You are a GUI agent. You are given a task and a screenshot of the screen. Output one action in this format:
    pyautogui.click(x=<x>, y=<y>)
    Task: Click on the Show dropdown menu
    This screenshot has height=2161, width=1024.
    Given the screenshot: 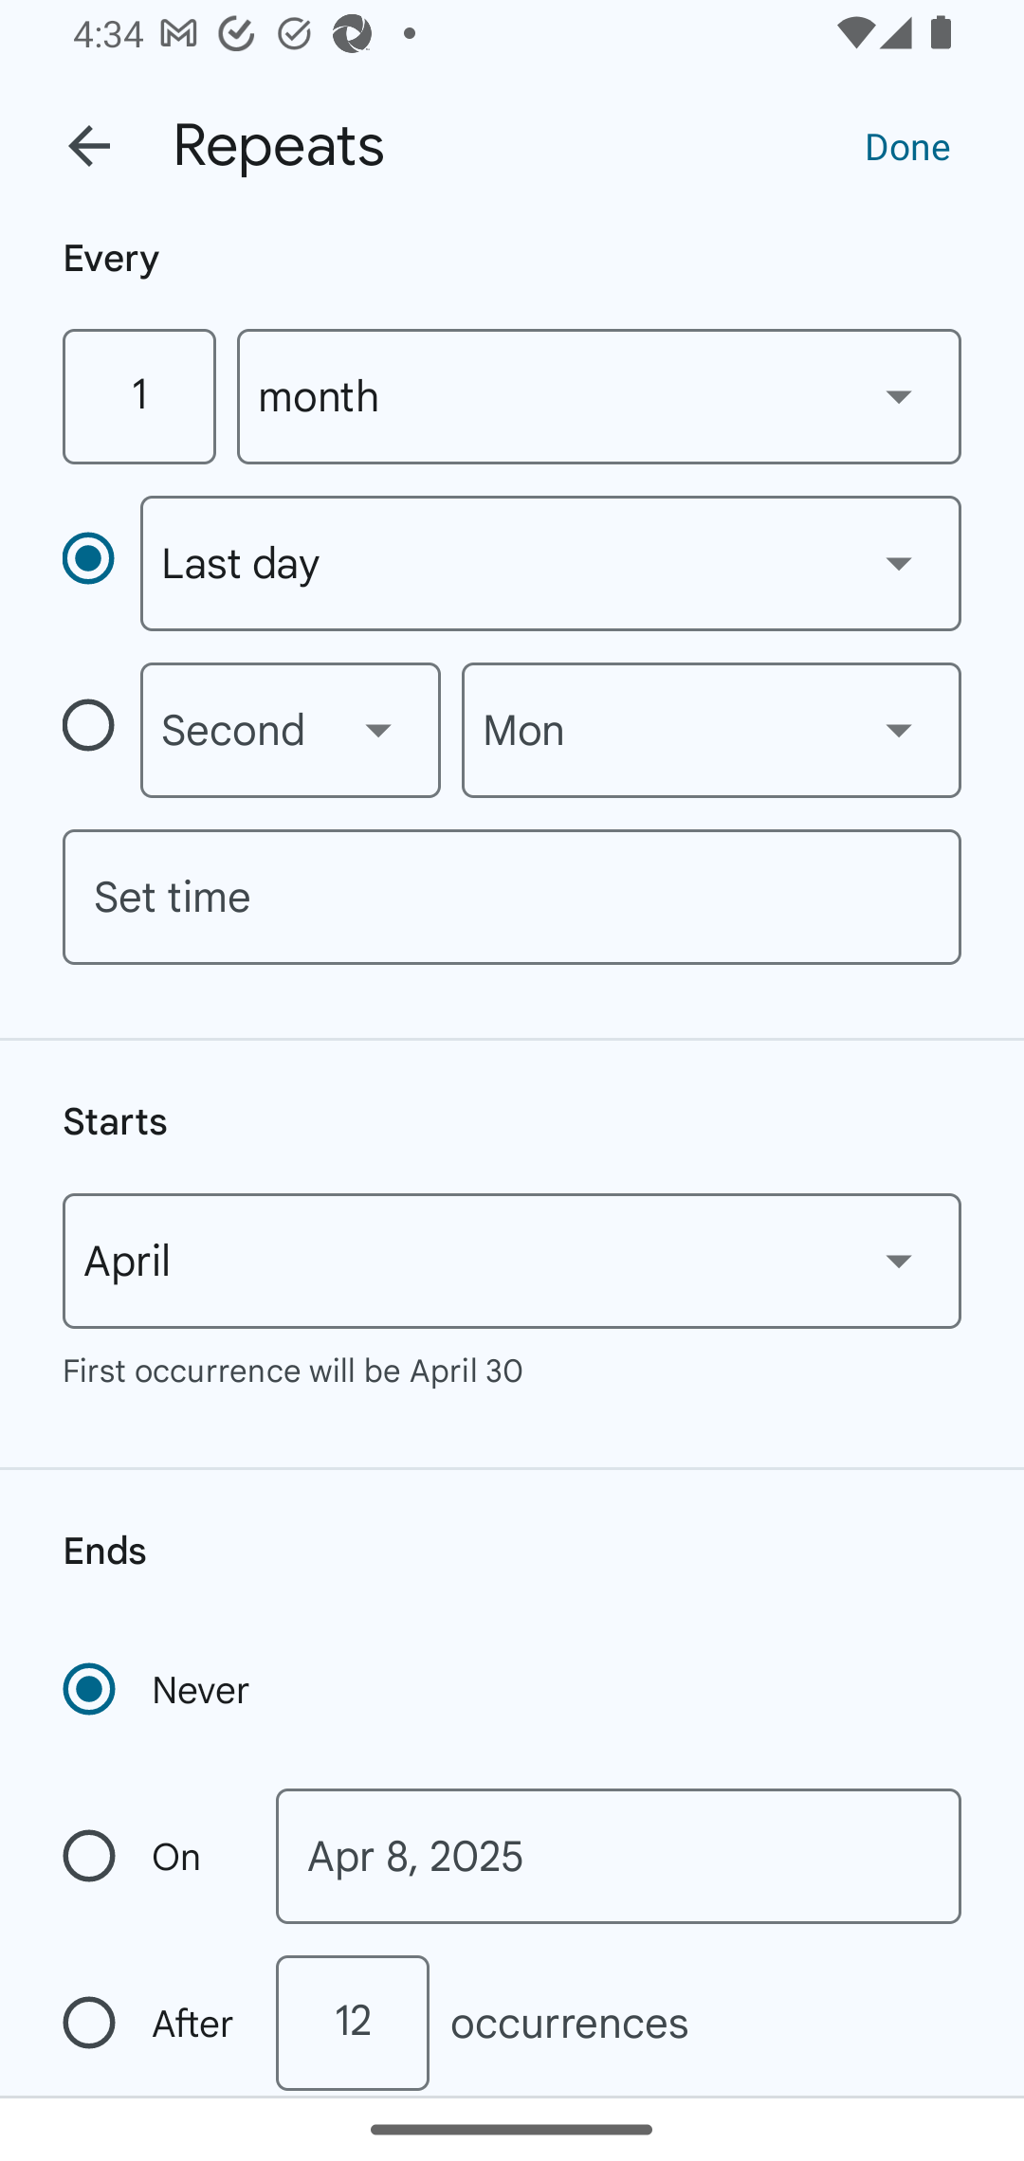 What is the action you would take?
    pyautogui.click(x=899, y=562)
    